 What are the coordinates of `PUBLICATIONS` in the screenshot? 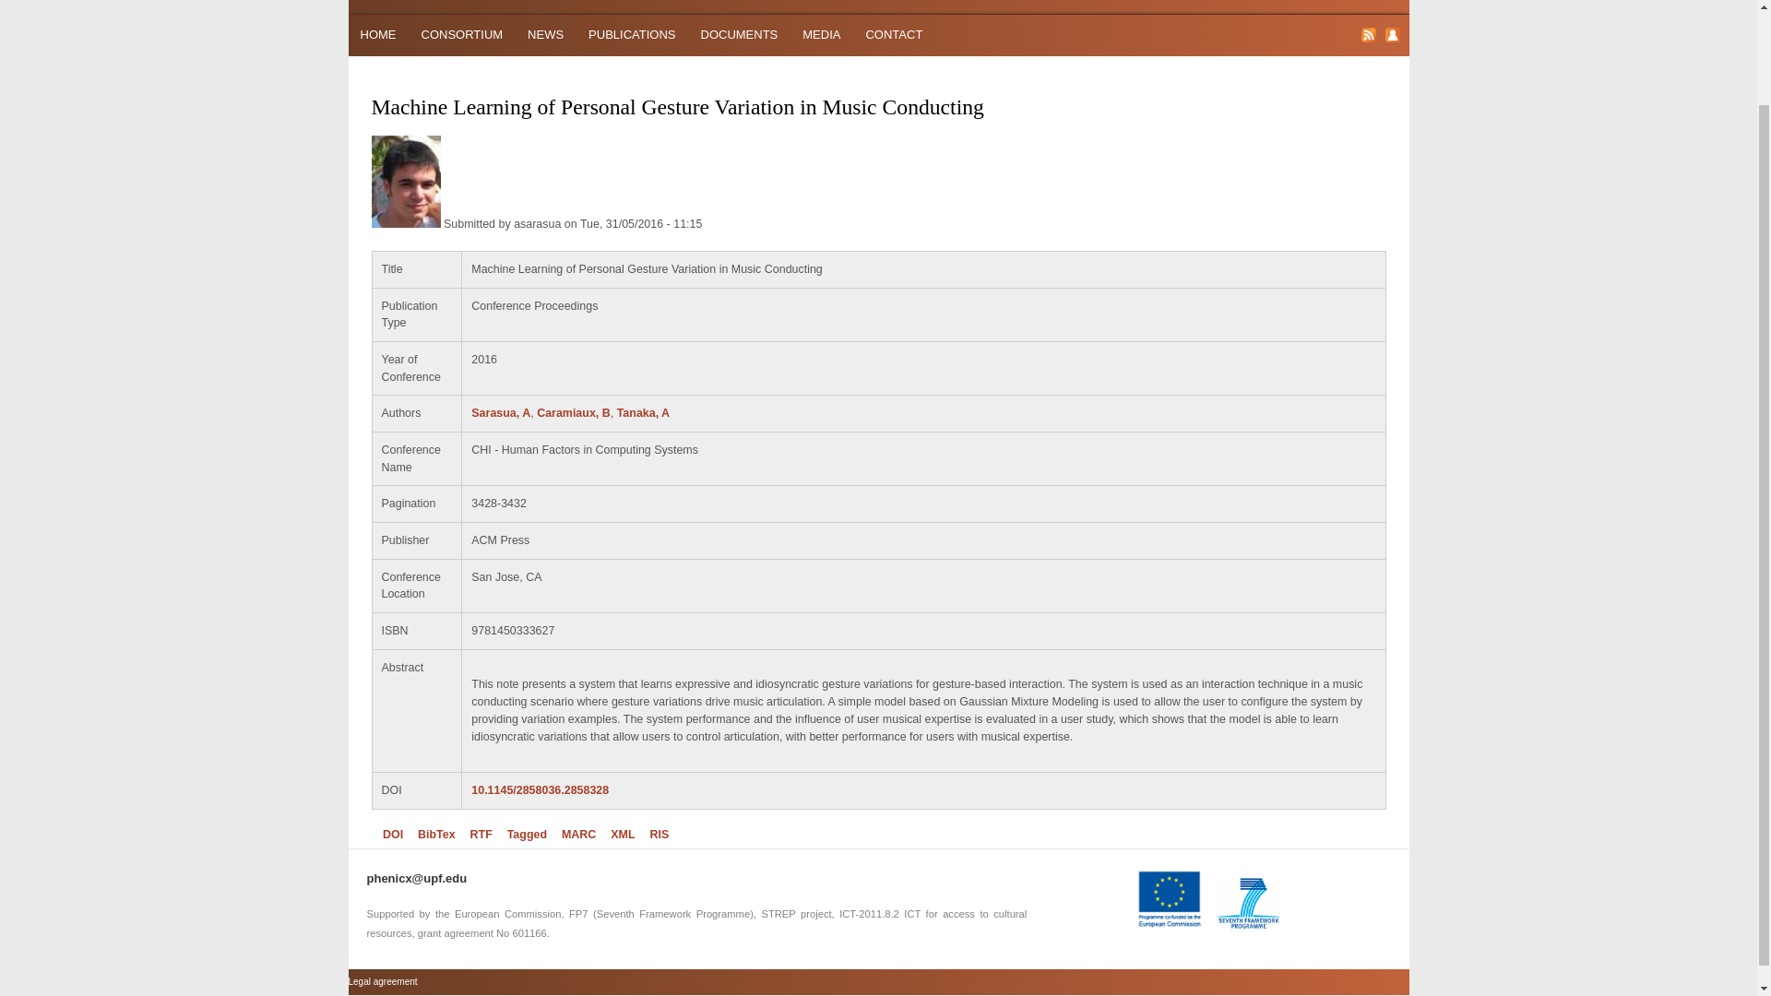 It's located at (631, 32).